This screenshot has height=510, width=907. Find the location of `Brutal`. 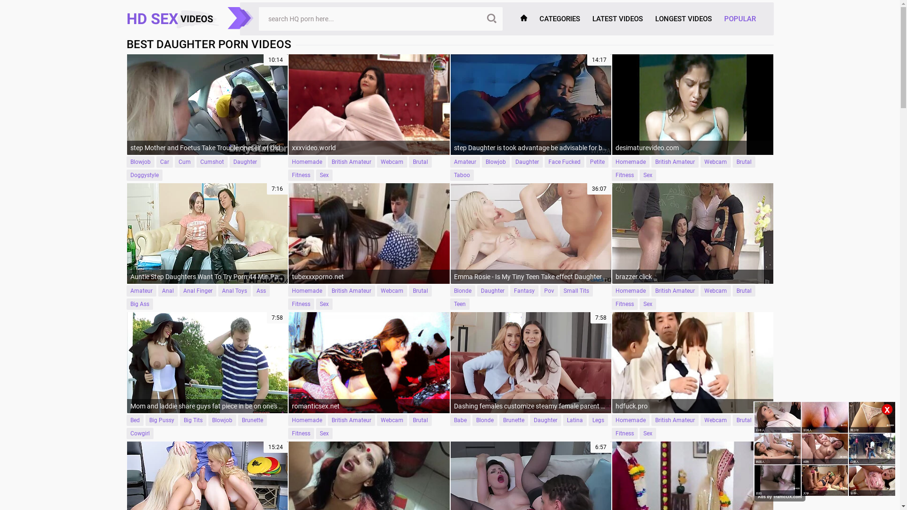

Brutal is located at coordinates (420, 291).